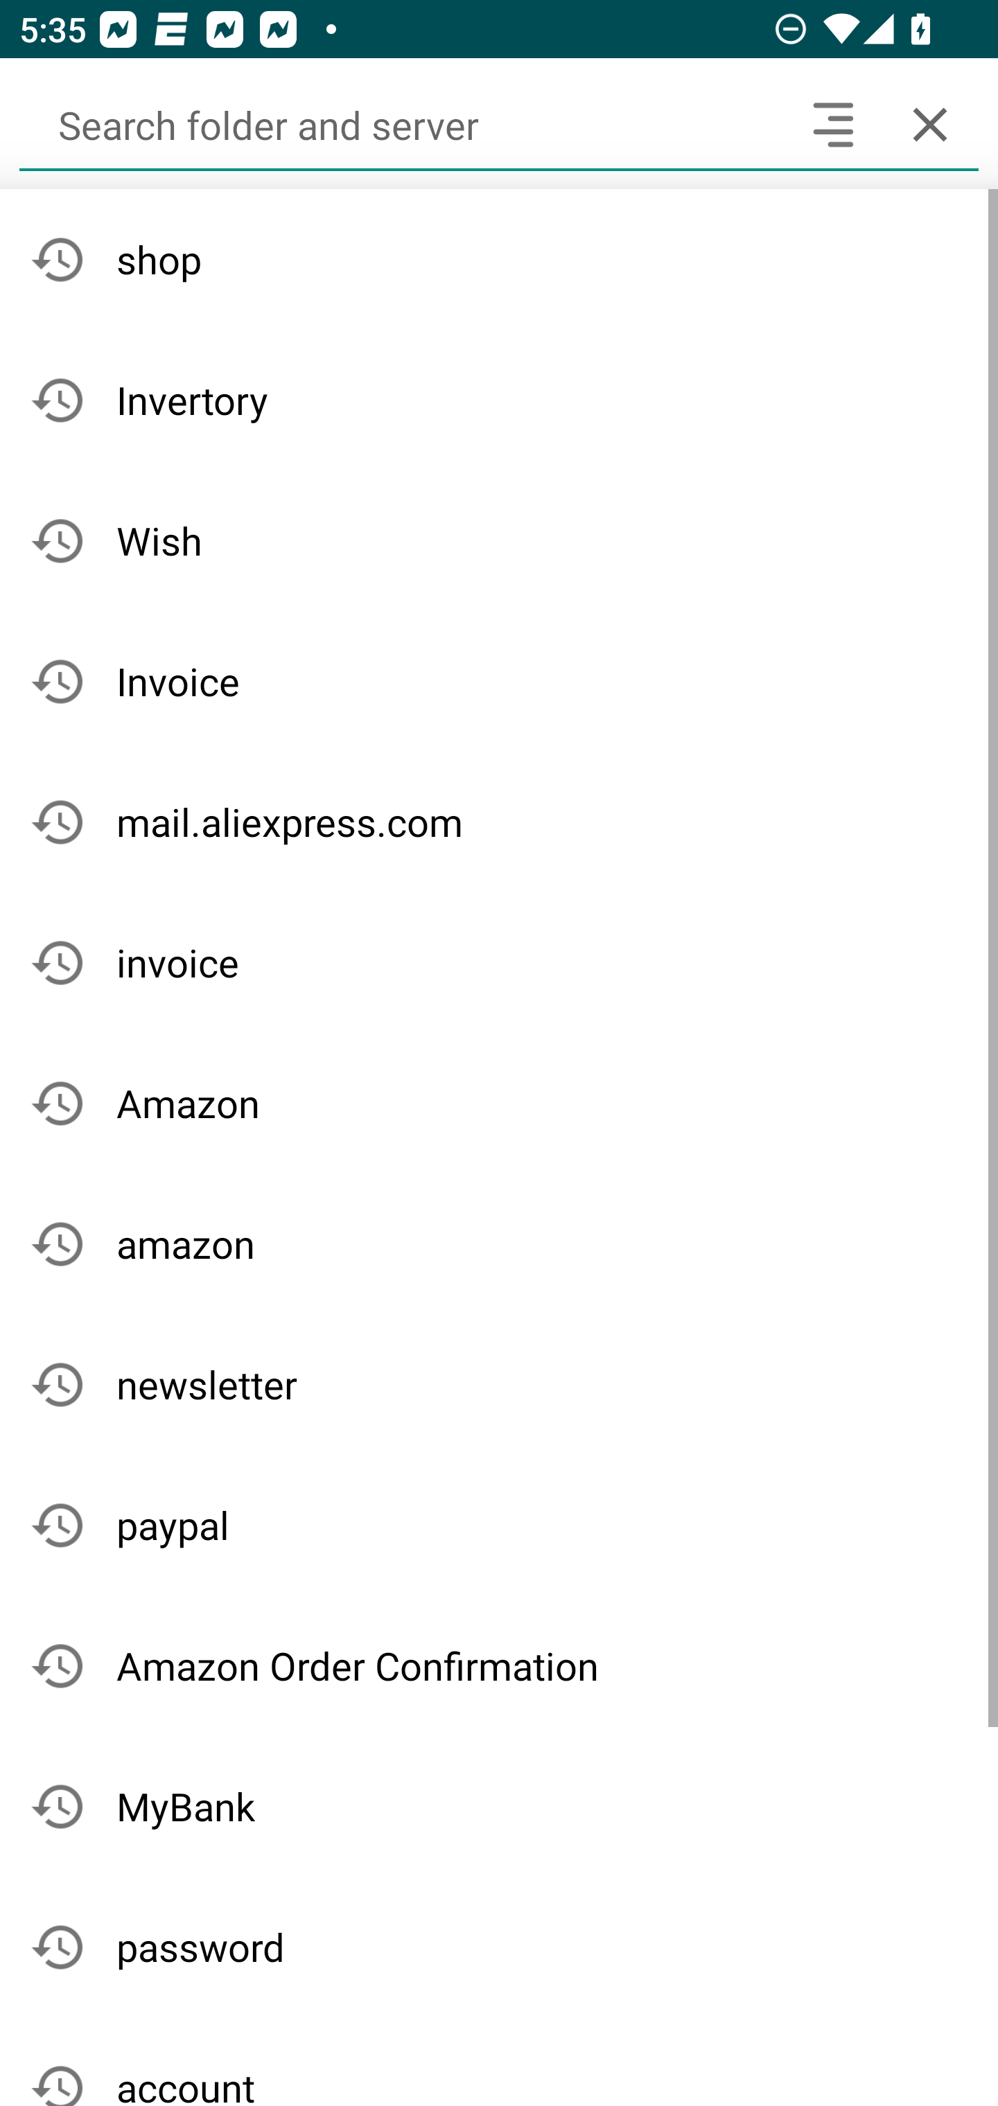  Describe the element at coordinates (930, 124) in the screenshot. I see `Cancel` at that location.